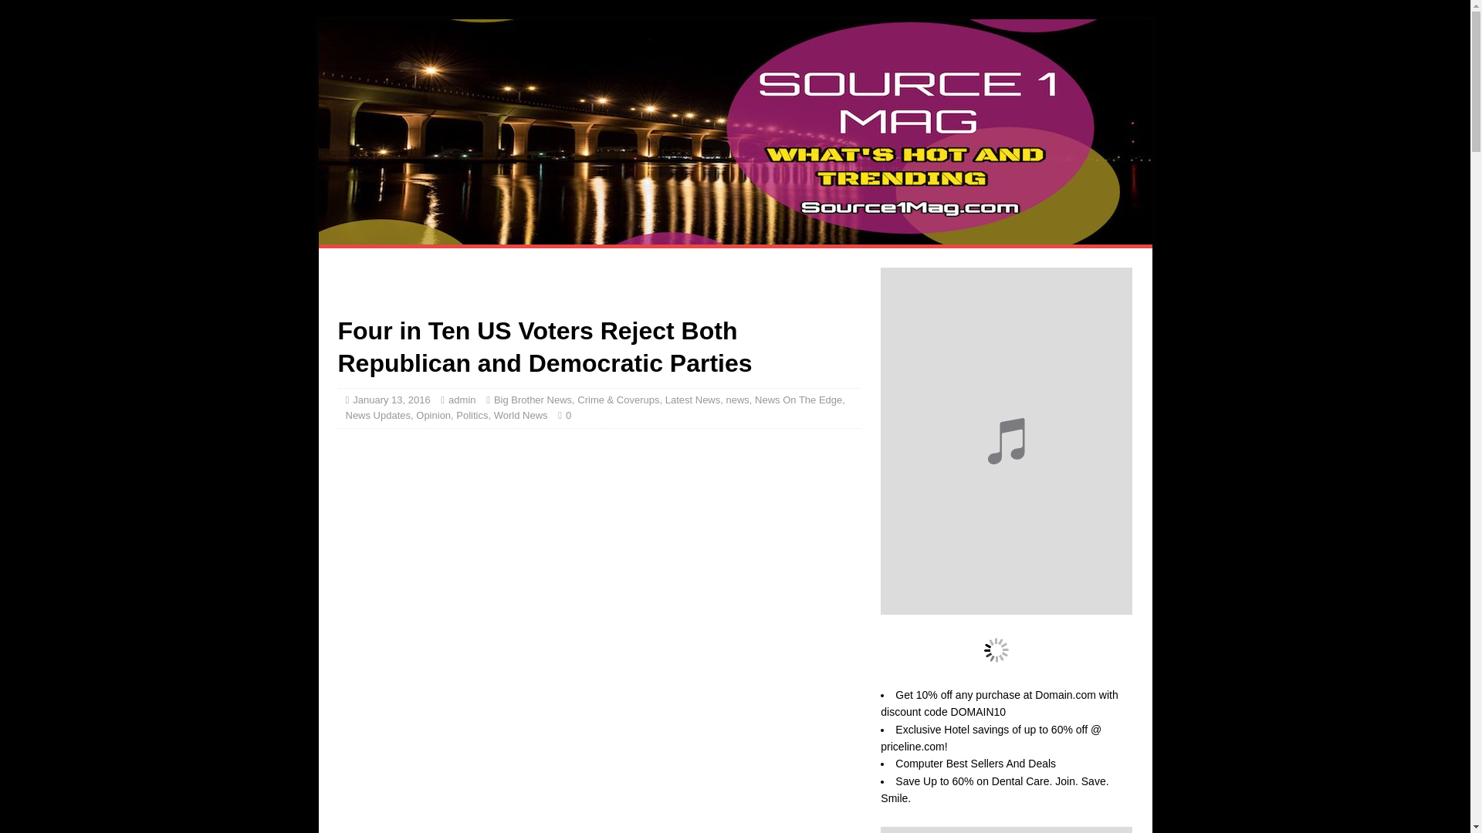  I want to click on news, so click(736, 400).